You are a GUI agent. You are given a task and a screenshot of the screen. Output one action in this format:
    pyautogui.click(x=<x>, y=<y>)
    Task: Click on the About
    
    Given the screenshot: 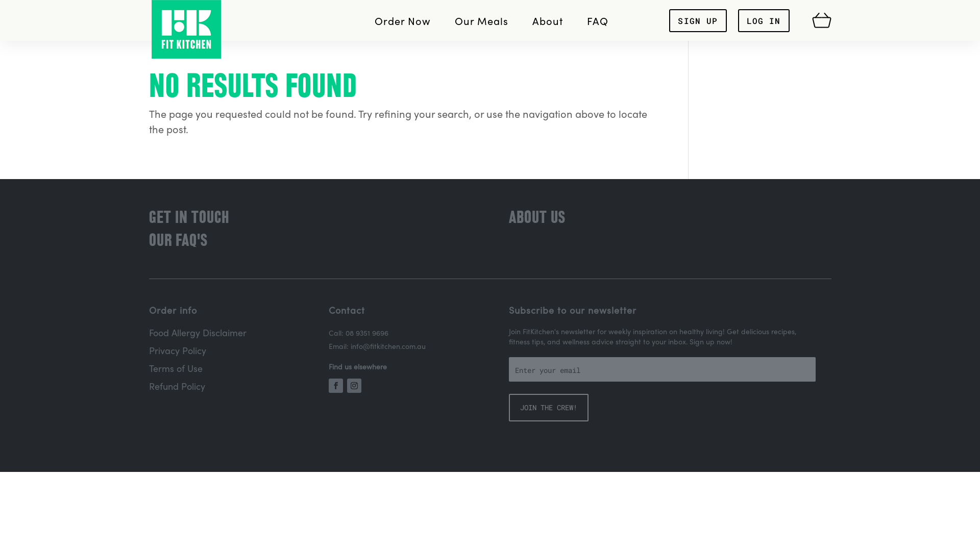 What is the action you would take?
    pyautogui.click(x=548, y=20)
    